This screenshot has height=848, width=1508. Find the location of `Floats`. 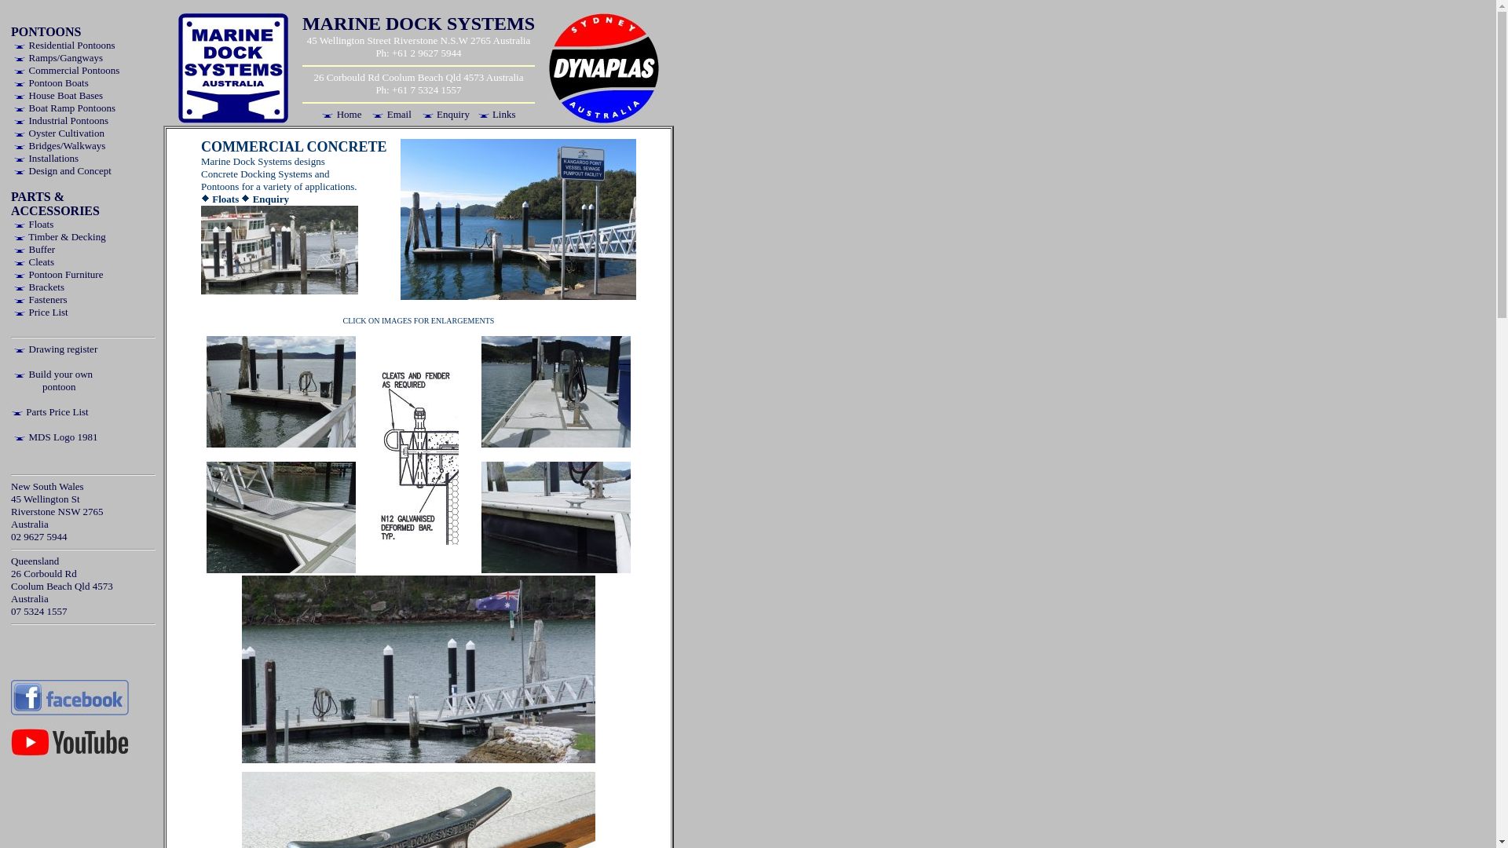

Floats is located at coordinates (220, 199).